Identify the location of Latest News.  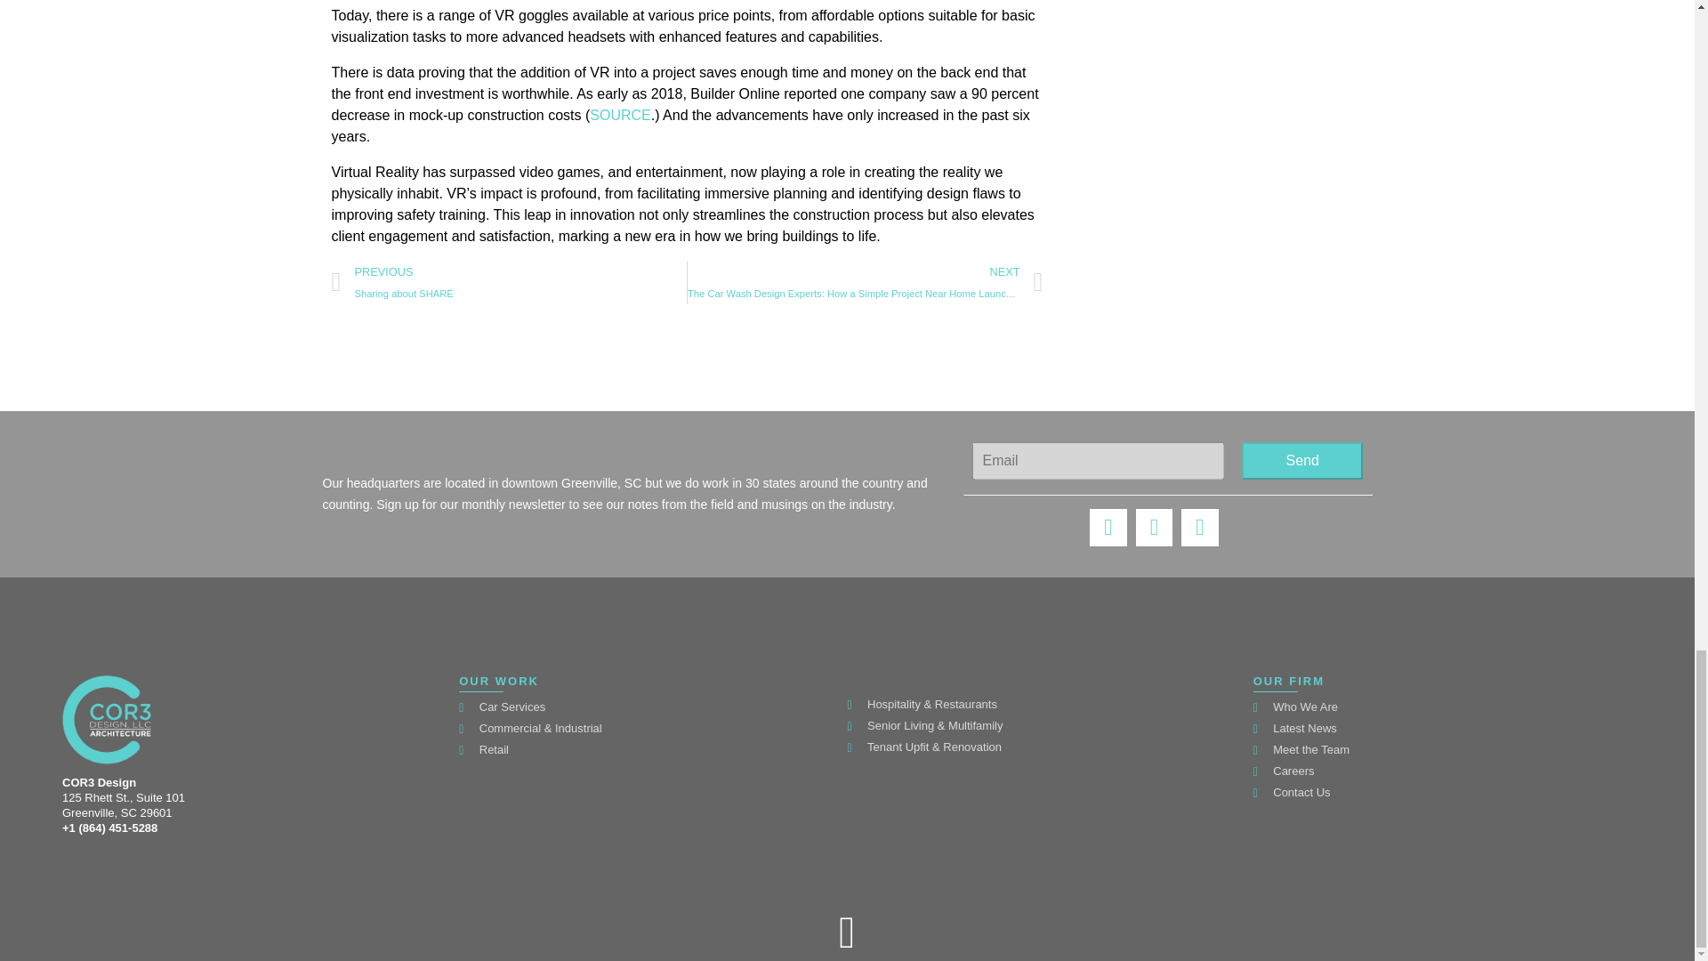
(1443, 728).